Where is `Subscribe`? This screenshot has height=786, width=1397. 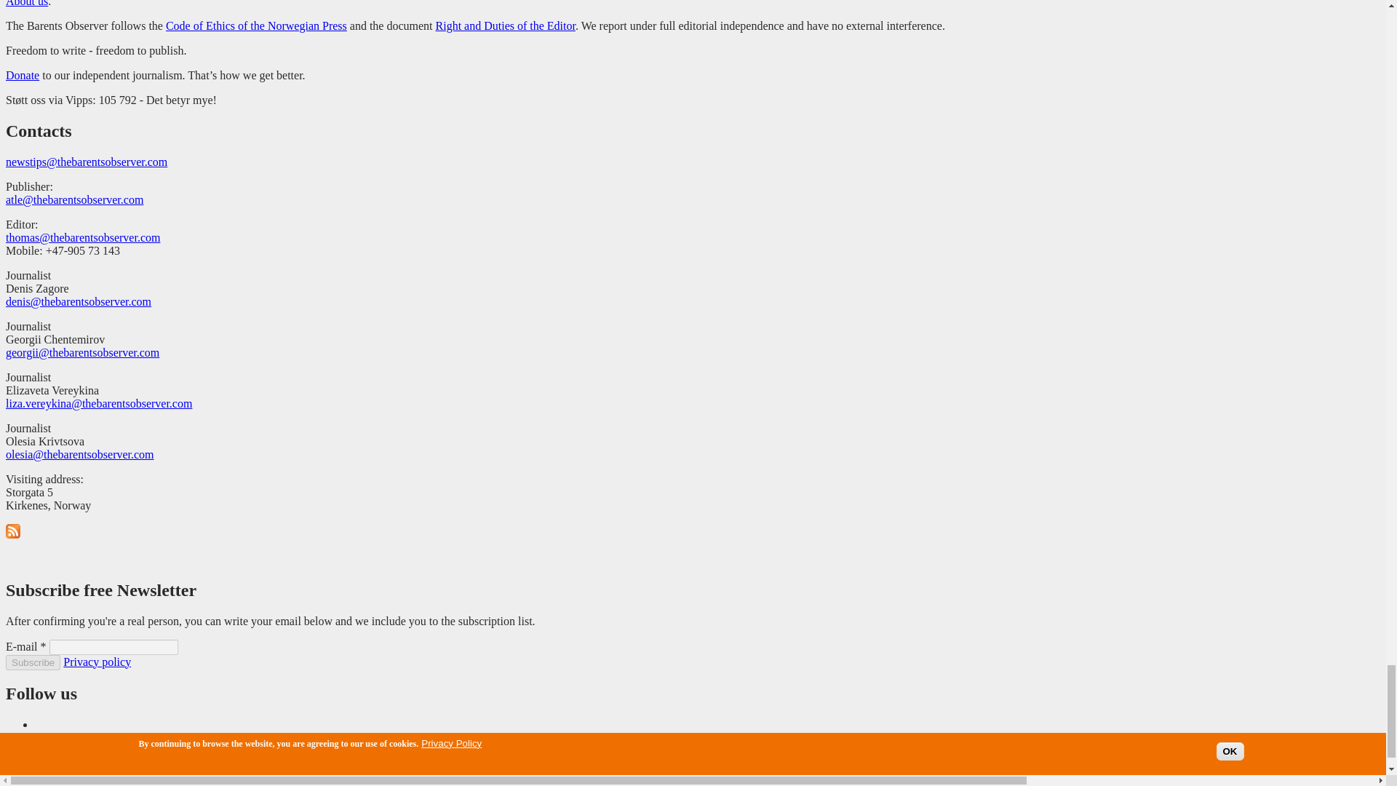
Subscribe is located at coordinates (32, 662).